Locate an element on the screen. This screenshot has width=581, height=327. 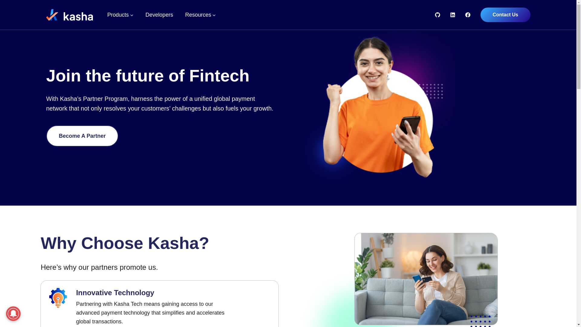
Products is located at coordinates (117, 15).